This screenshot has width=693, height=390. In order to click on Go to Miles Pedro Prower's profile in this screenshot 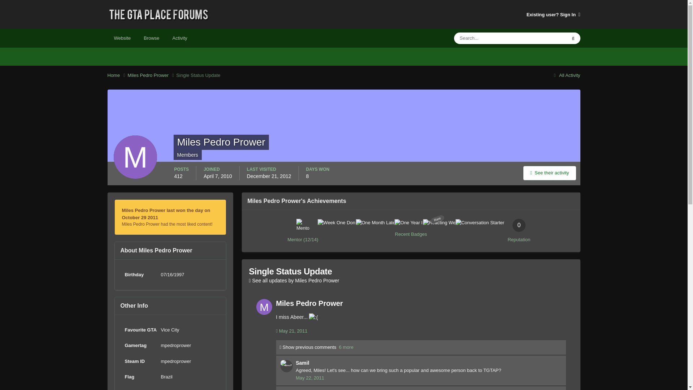, I will do `click(264, 307)`.